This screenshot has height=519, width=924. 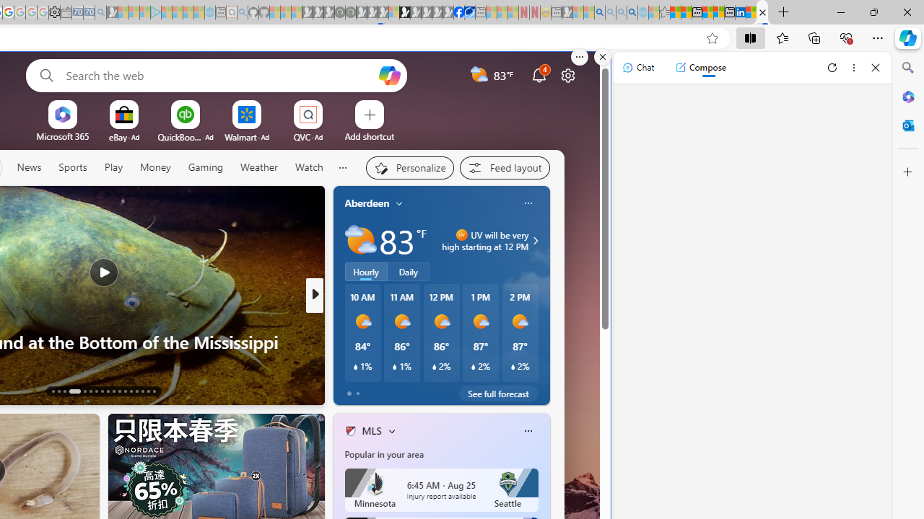 I want to click on 69 Like, so click(x=352, y=390).